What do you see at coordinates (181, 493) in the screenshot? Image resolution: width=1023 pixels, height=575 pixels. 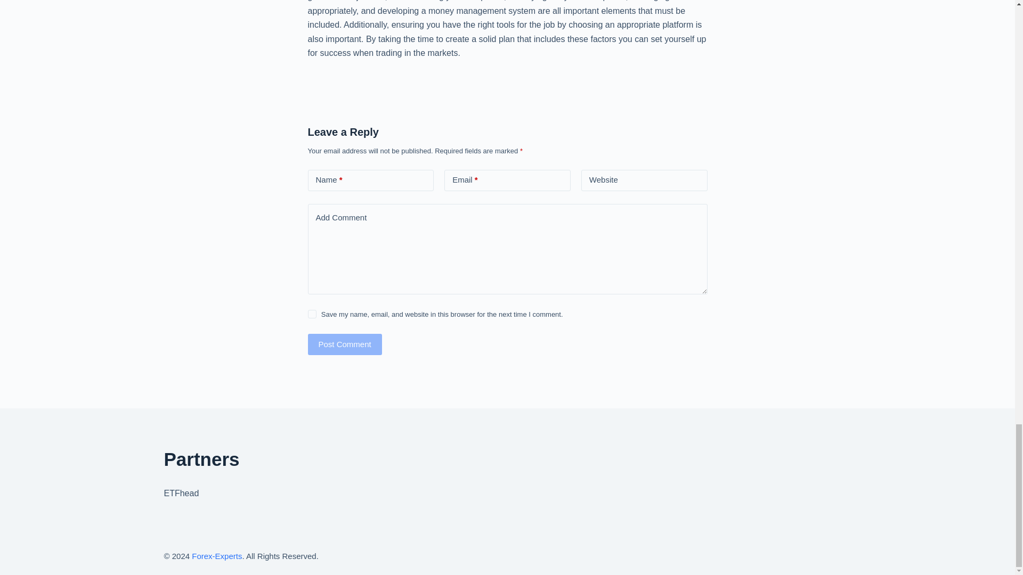 I see `ETFhead` at bounding box center [181, 493].